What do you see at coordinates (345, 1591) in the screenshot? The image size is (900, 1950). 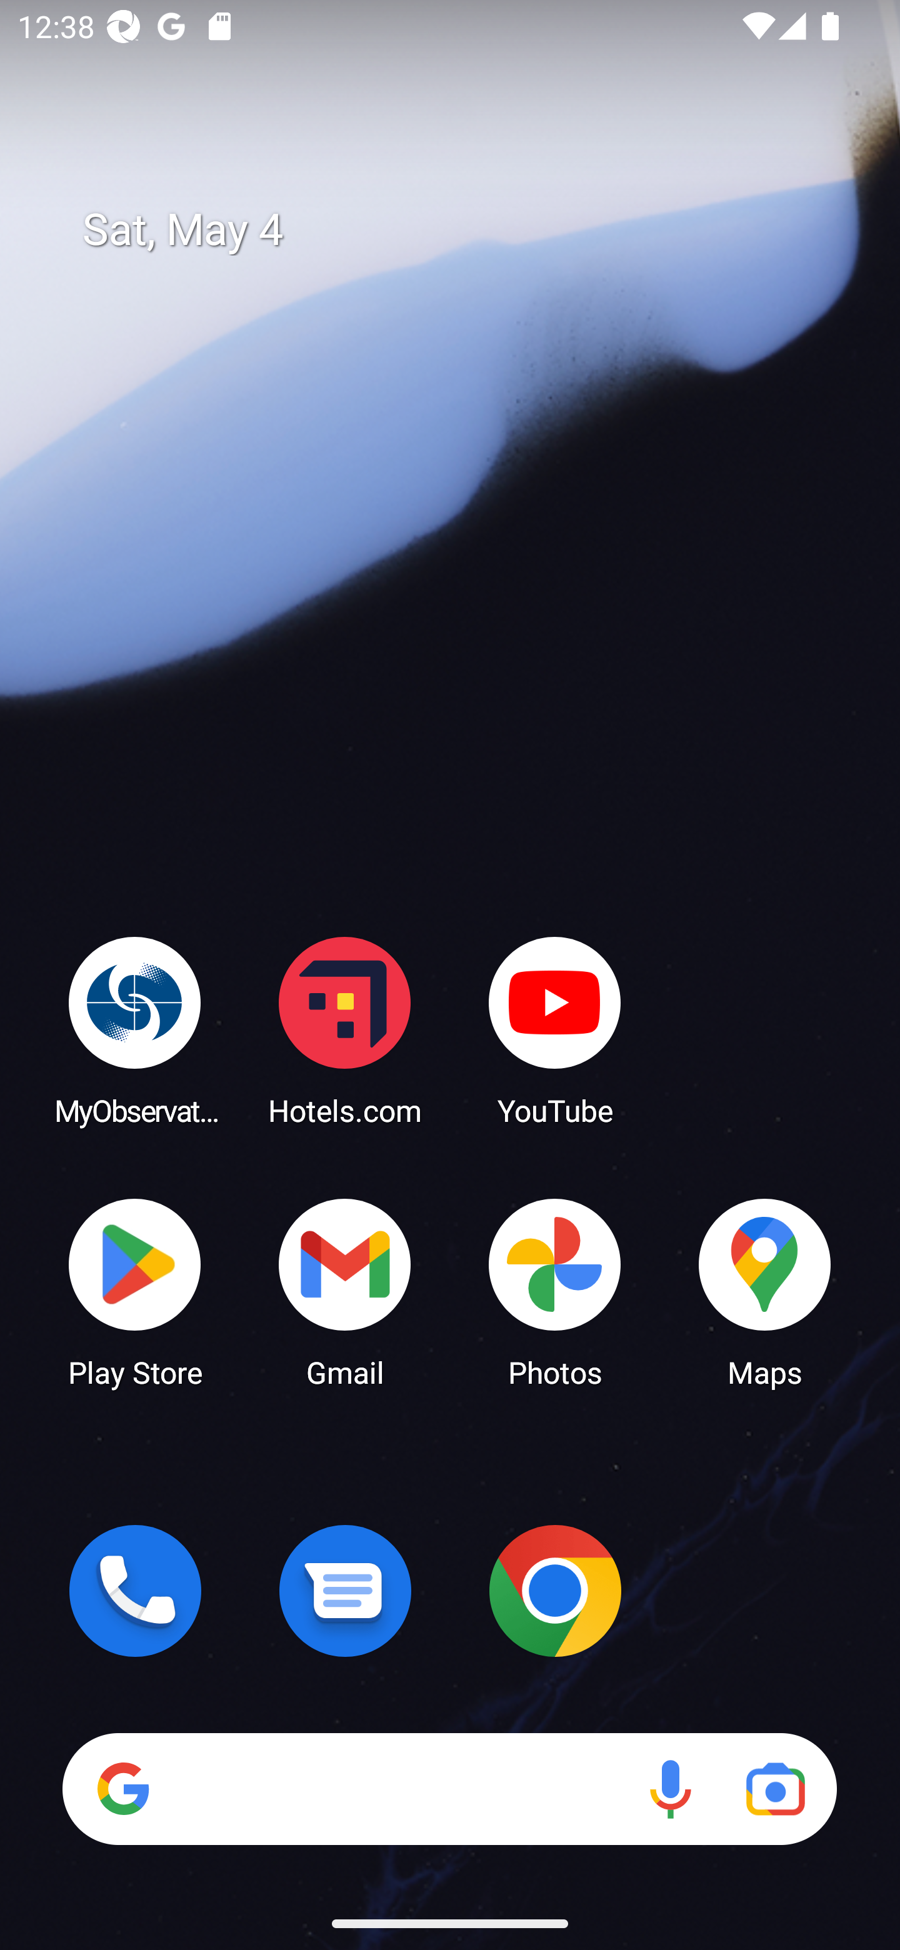 I see `Messages` at bounding box center [345, 1591].